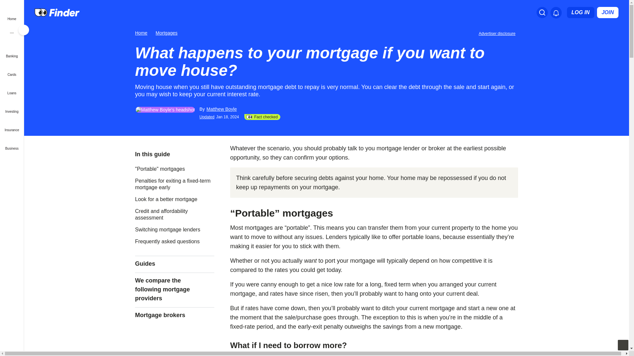 Image resolution: width=634 pixels, height=356 pixels. What do you see at coordinates (498, 33) in the screenshot?
I see `Important information about this website` at bounding box center [498, 33].